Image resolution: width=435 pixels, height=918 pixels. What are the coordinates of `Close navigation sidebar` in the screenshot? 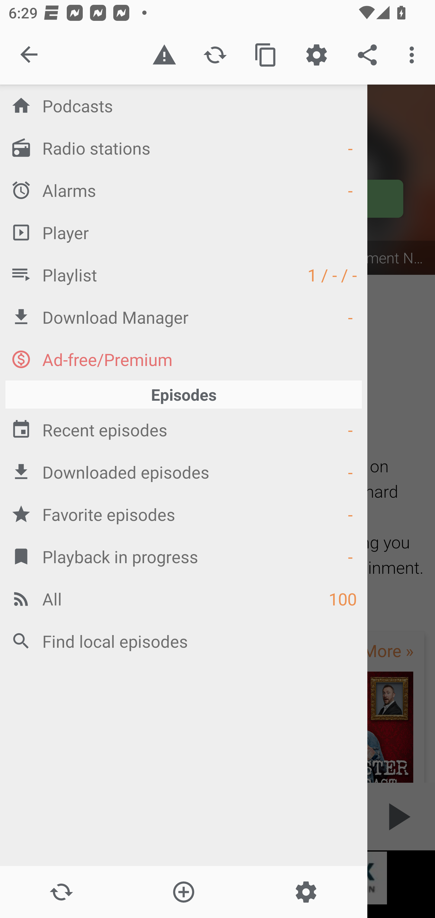 It's located at (30, 55).